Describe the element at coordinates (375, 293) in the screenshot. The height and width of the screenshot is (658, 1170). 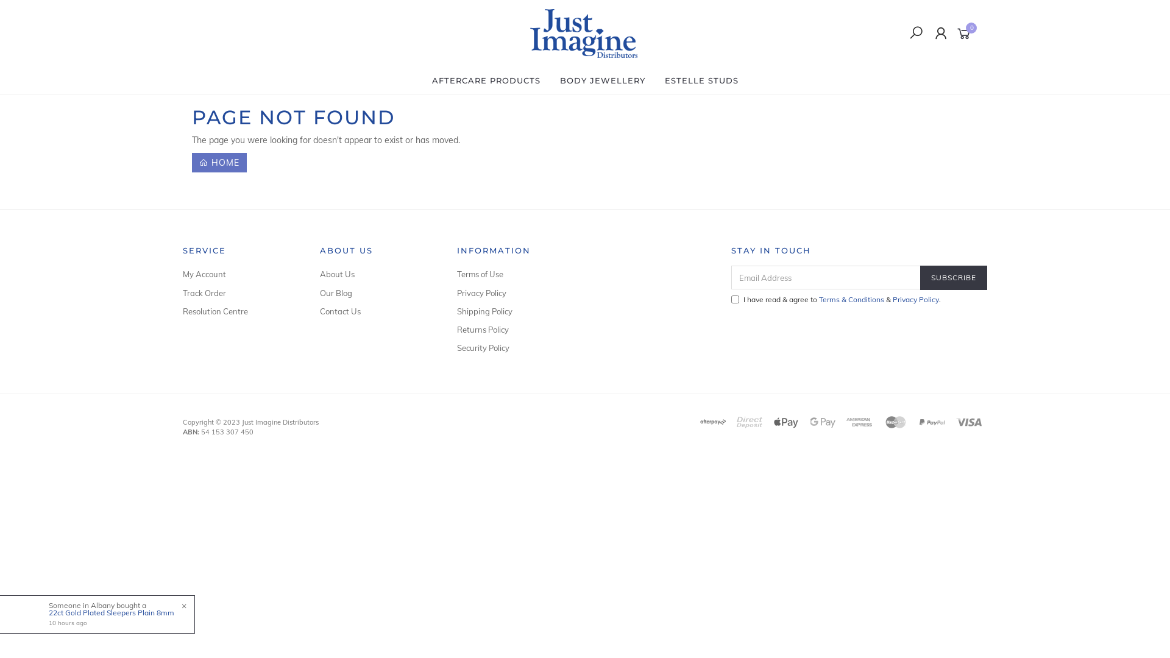
I see `Our Blog` at that location.